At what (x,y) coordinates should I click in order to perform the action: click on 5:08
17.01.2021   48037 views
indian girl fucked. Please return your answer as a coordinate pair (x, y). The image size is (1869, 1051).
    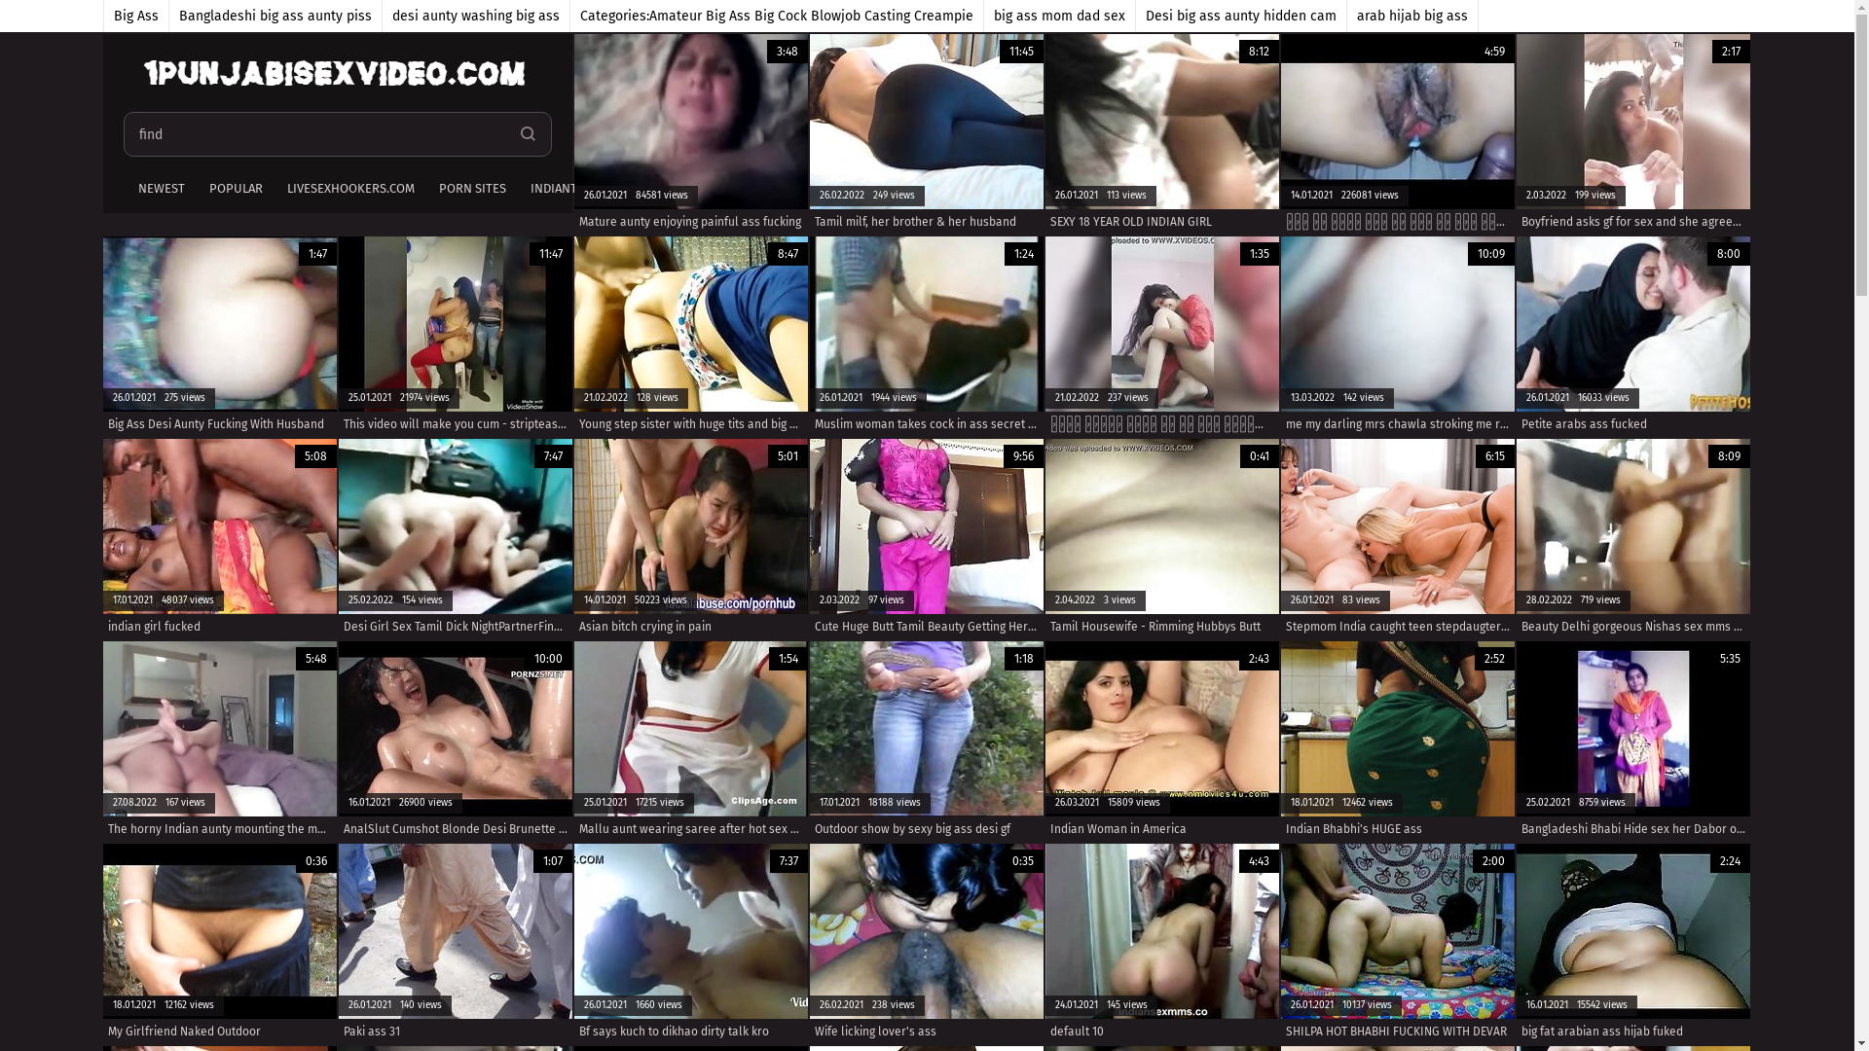
    Looking at the image, I should click on (220, 539).